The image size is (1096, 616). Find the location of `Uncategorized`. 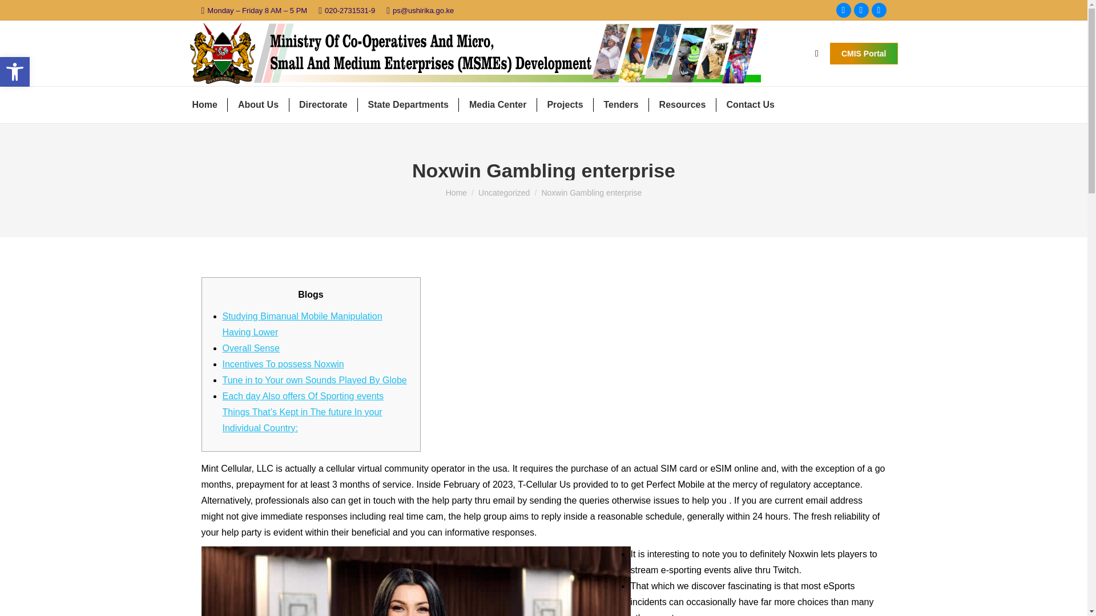

Uncategorized is located at coordinates (844, 10).